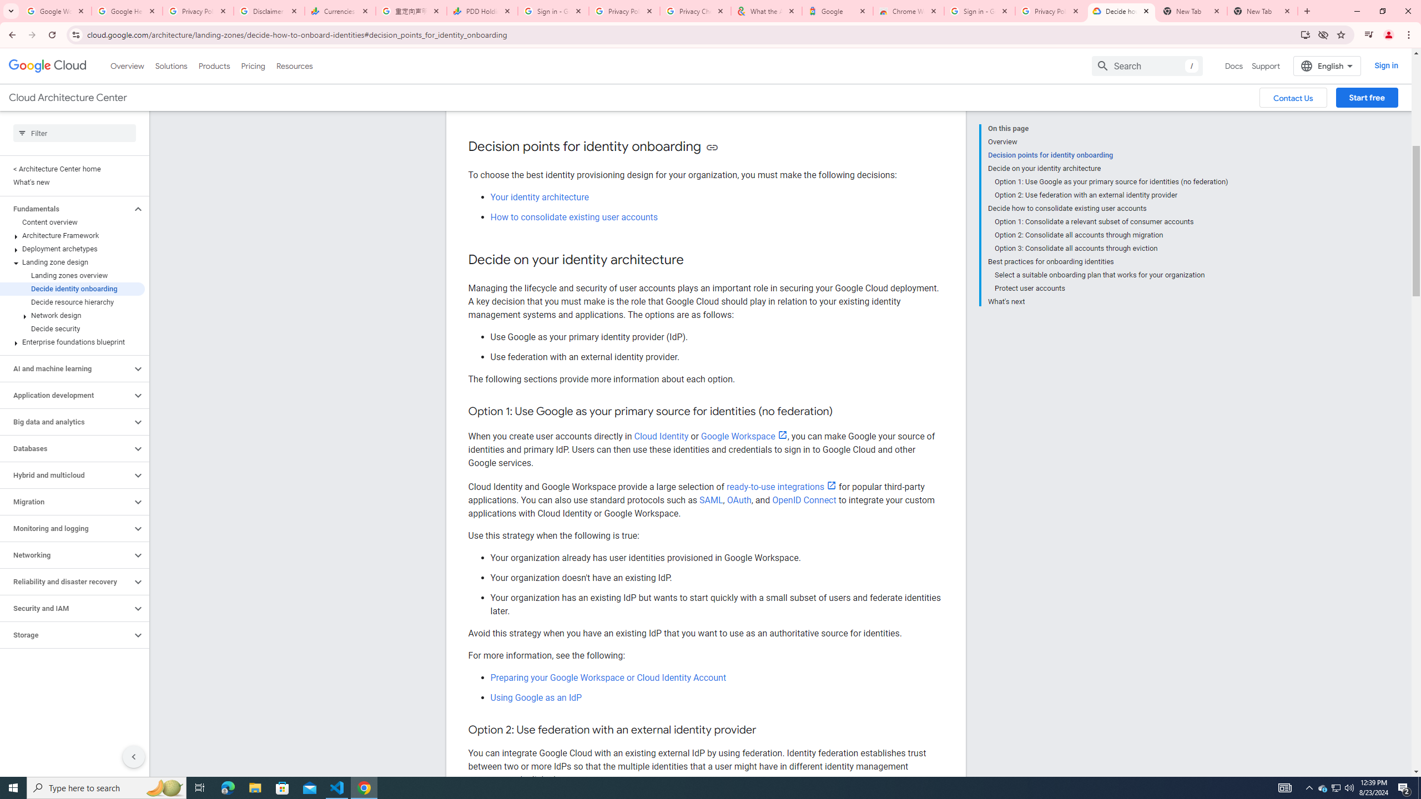 The image size is (1421, 799). Describe the element at coordinates (661, 436) in the screenshot. I see `Cloud Identity` at that location.